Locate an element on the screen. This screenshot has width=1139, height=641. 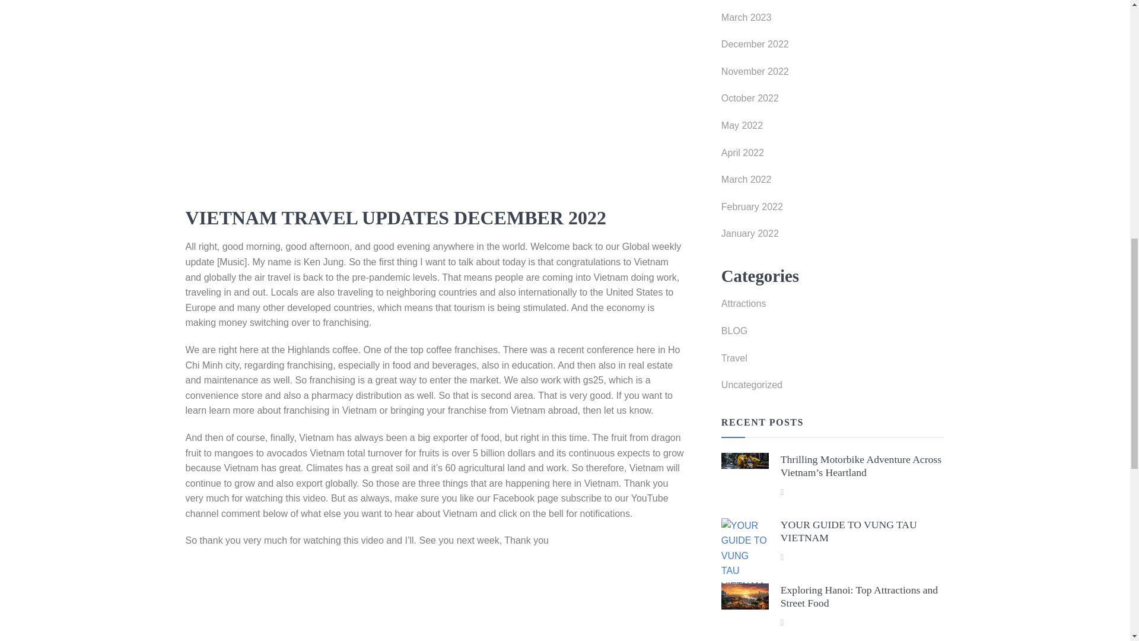
Attractions is located at coordinates (833, 306).